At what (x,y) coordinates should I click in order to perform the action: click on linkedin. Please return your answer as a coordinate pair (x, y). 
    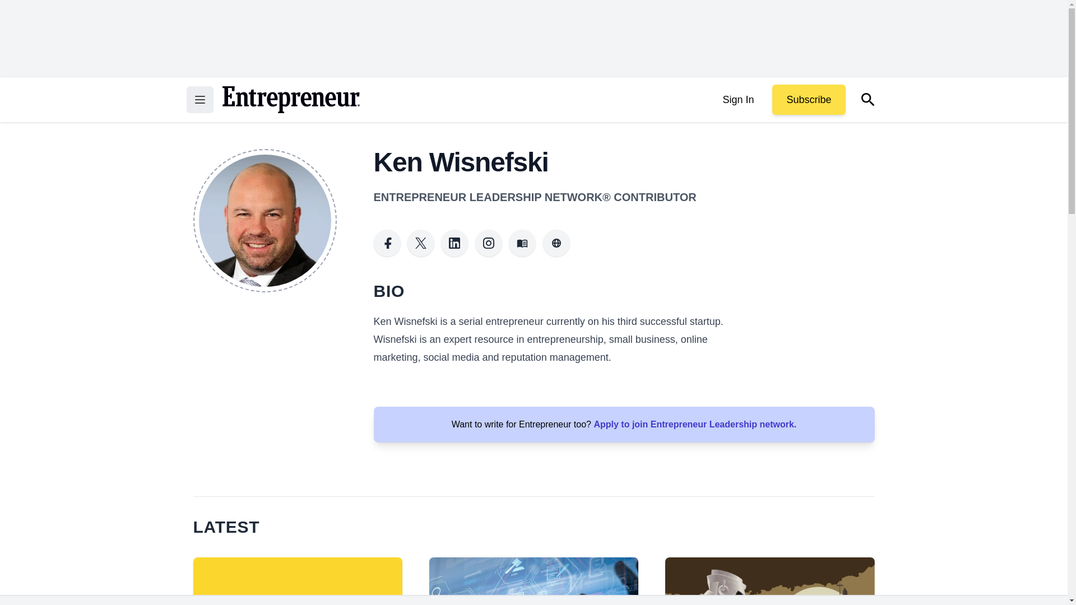
    Looking at the image, I should click on (454, 243).